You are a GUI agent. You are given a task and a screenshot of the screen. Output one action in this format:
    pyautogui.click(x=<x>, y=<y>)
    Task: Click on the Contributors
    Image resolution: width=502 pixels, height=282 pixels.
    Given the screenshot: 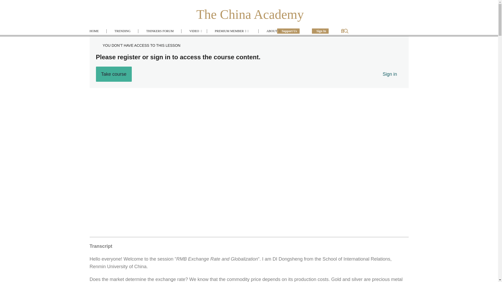 What is the action you would take?
    pyautogui.click(x=267, y=35)
    